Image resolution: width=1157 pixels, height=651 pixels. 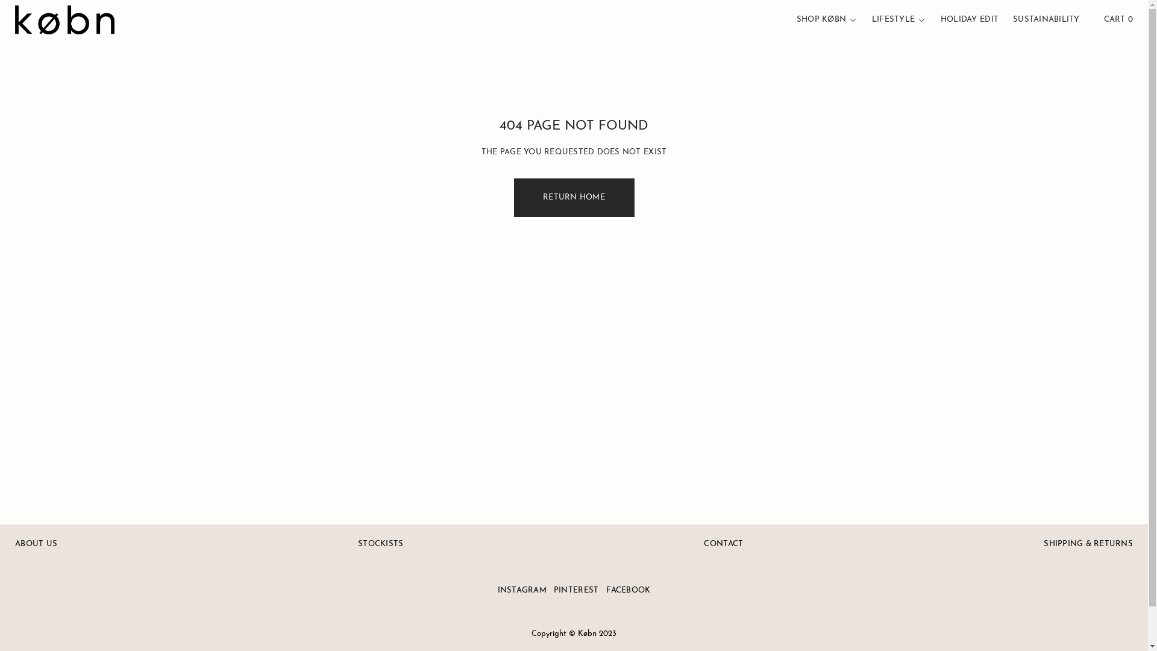 What do you see at coordinates (1046, 20) in the screenshot?
I see `SUSTAINABILITY` at bounding box center [1046, 20].